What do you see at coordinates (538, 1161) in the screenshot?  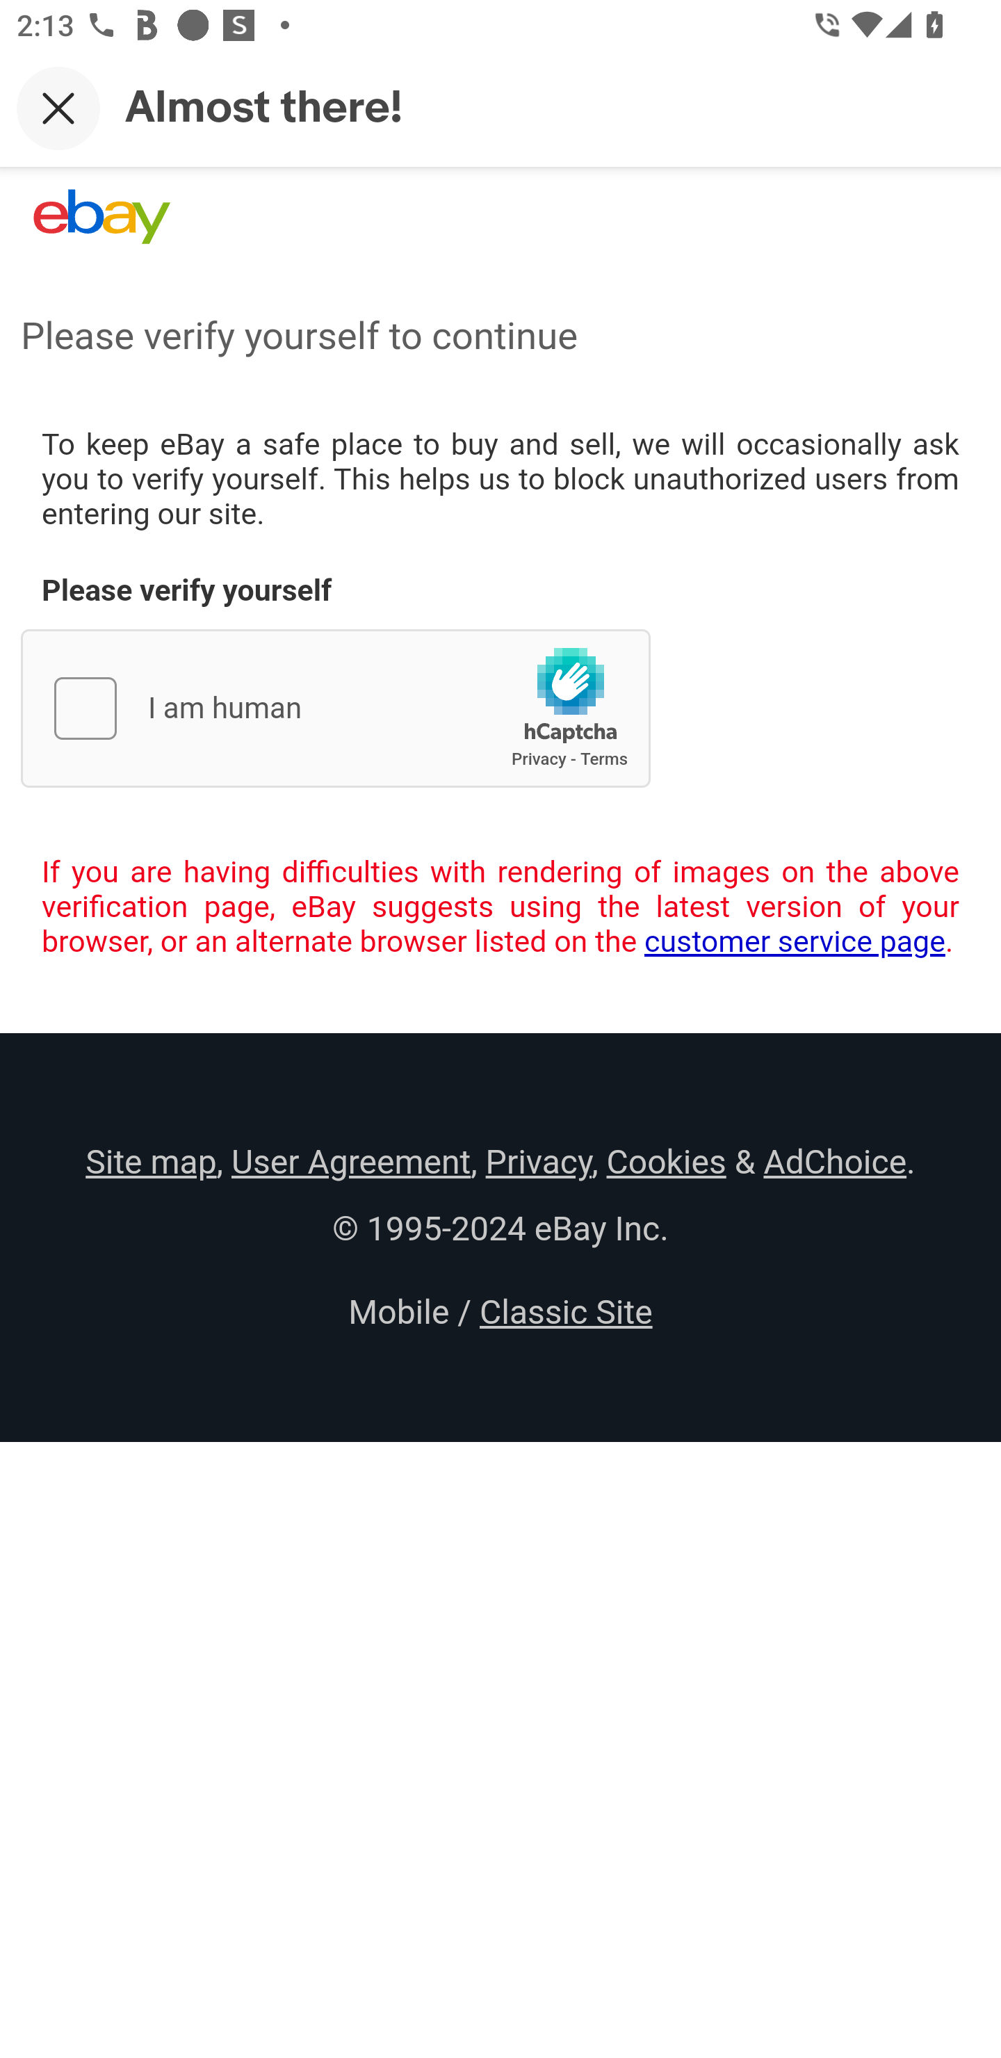 I see `Privacy` at bounding box center [538, 1161].